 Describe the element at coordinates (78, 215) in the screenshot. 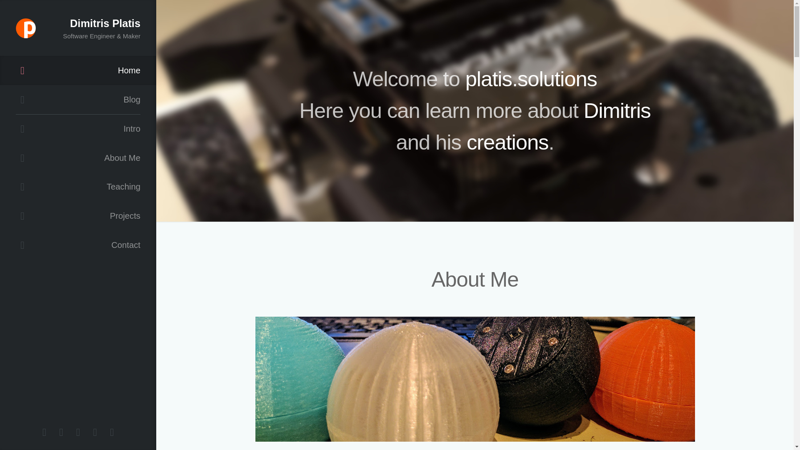

I see `Projects` at that location.